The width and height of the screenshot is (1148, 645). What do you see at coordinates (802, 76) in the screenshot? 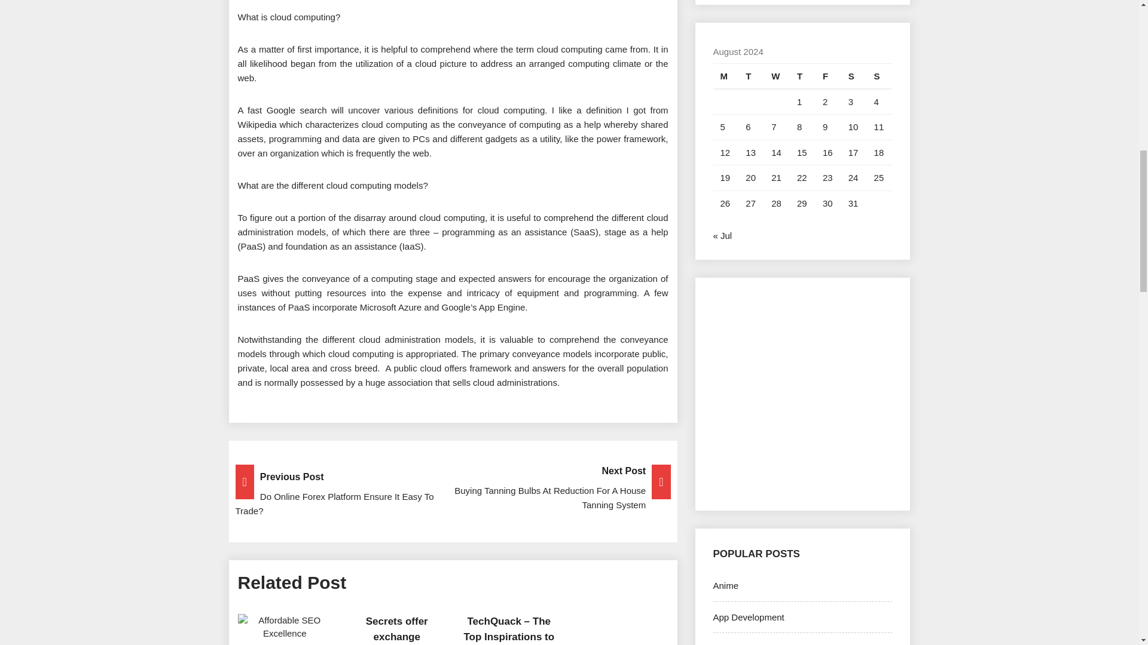
I see `Thursday` at bounding box center [802, 76].